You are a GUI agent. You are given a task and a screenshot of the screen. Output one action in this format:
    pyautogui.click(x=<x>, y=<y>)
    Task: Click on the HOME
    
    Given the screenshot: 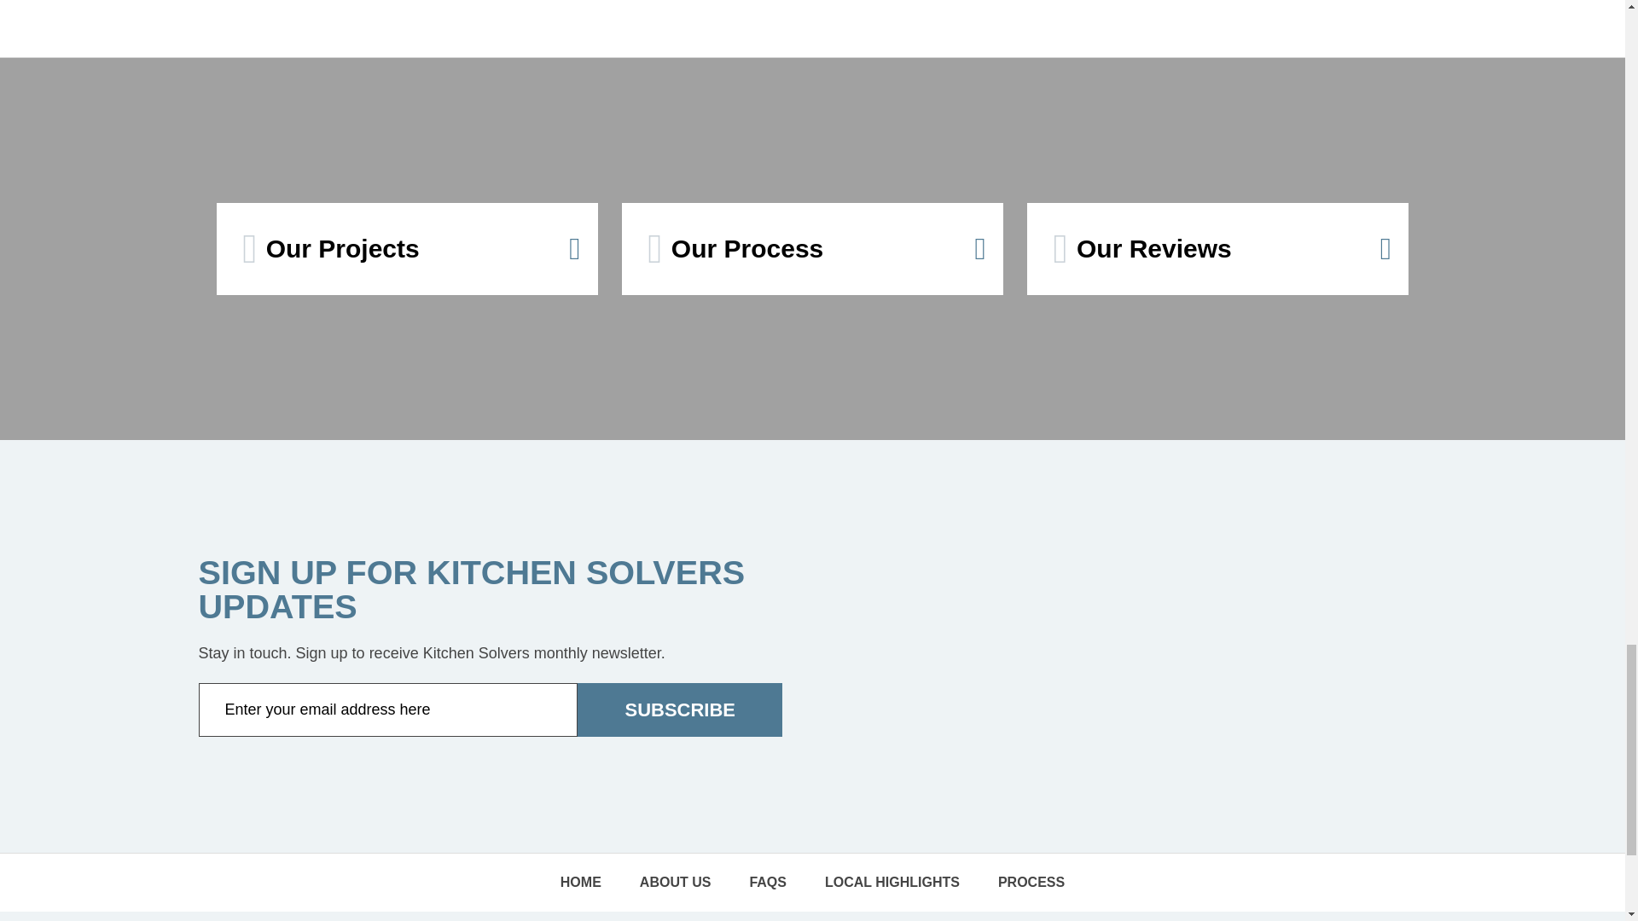 What is the action you would take?
    pyautogui.click(x=581, y=883)
    